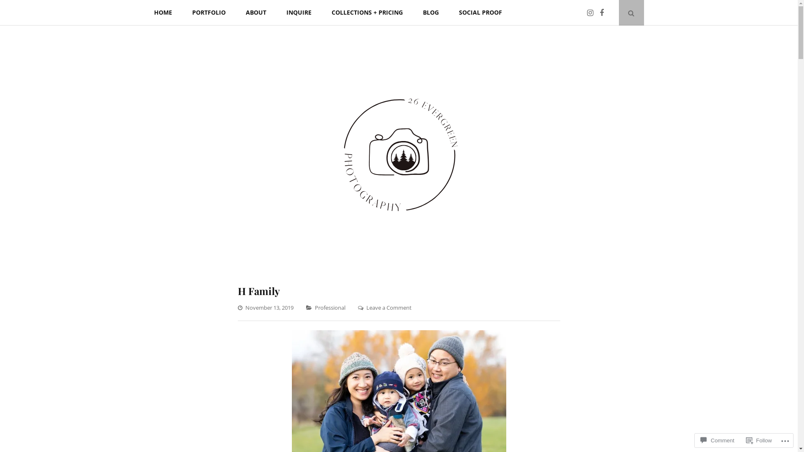 The height and width of the screenshot is (452, 804). Describe the element at coordinates (270, 308) in the screenshot. I see `November 13, 2019` at that location.